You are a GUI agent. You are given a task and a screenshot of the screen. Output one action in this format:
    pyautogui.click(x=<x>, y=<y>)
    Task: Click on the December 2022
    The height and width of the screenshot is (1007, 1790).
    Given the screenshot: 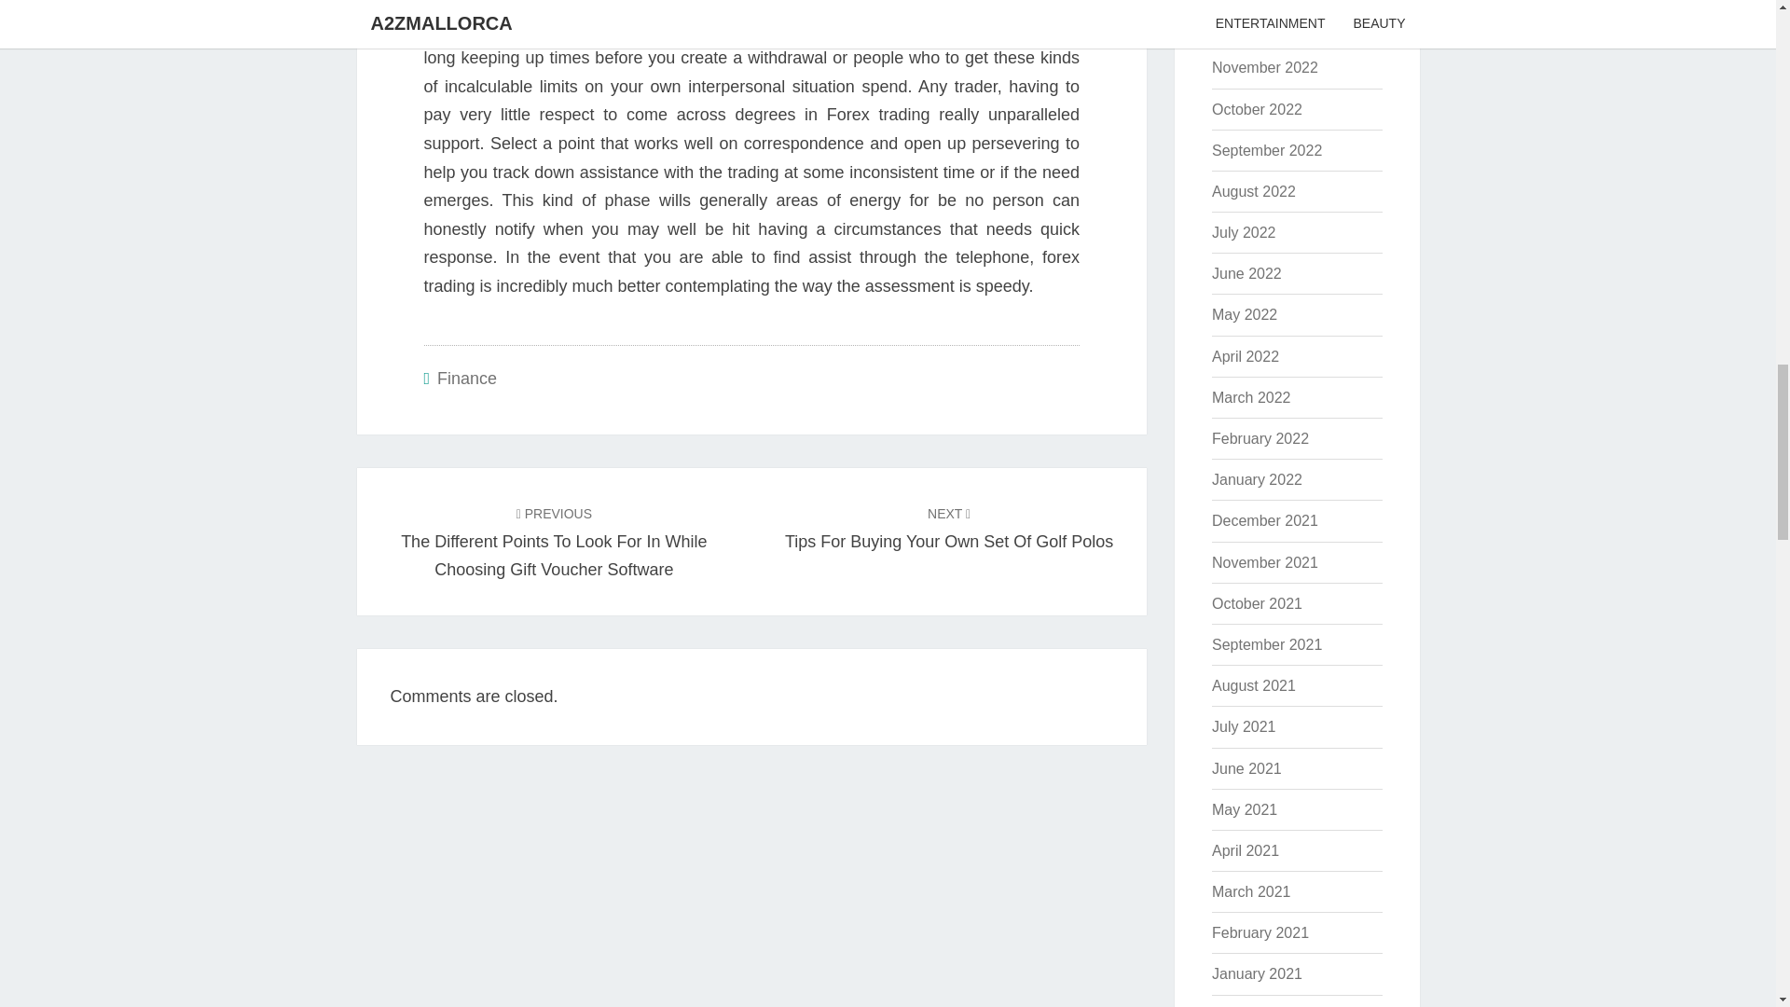 What is the action you would take?
    pyautogui.click(x=1264, y=26)
    